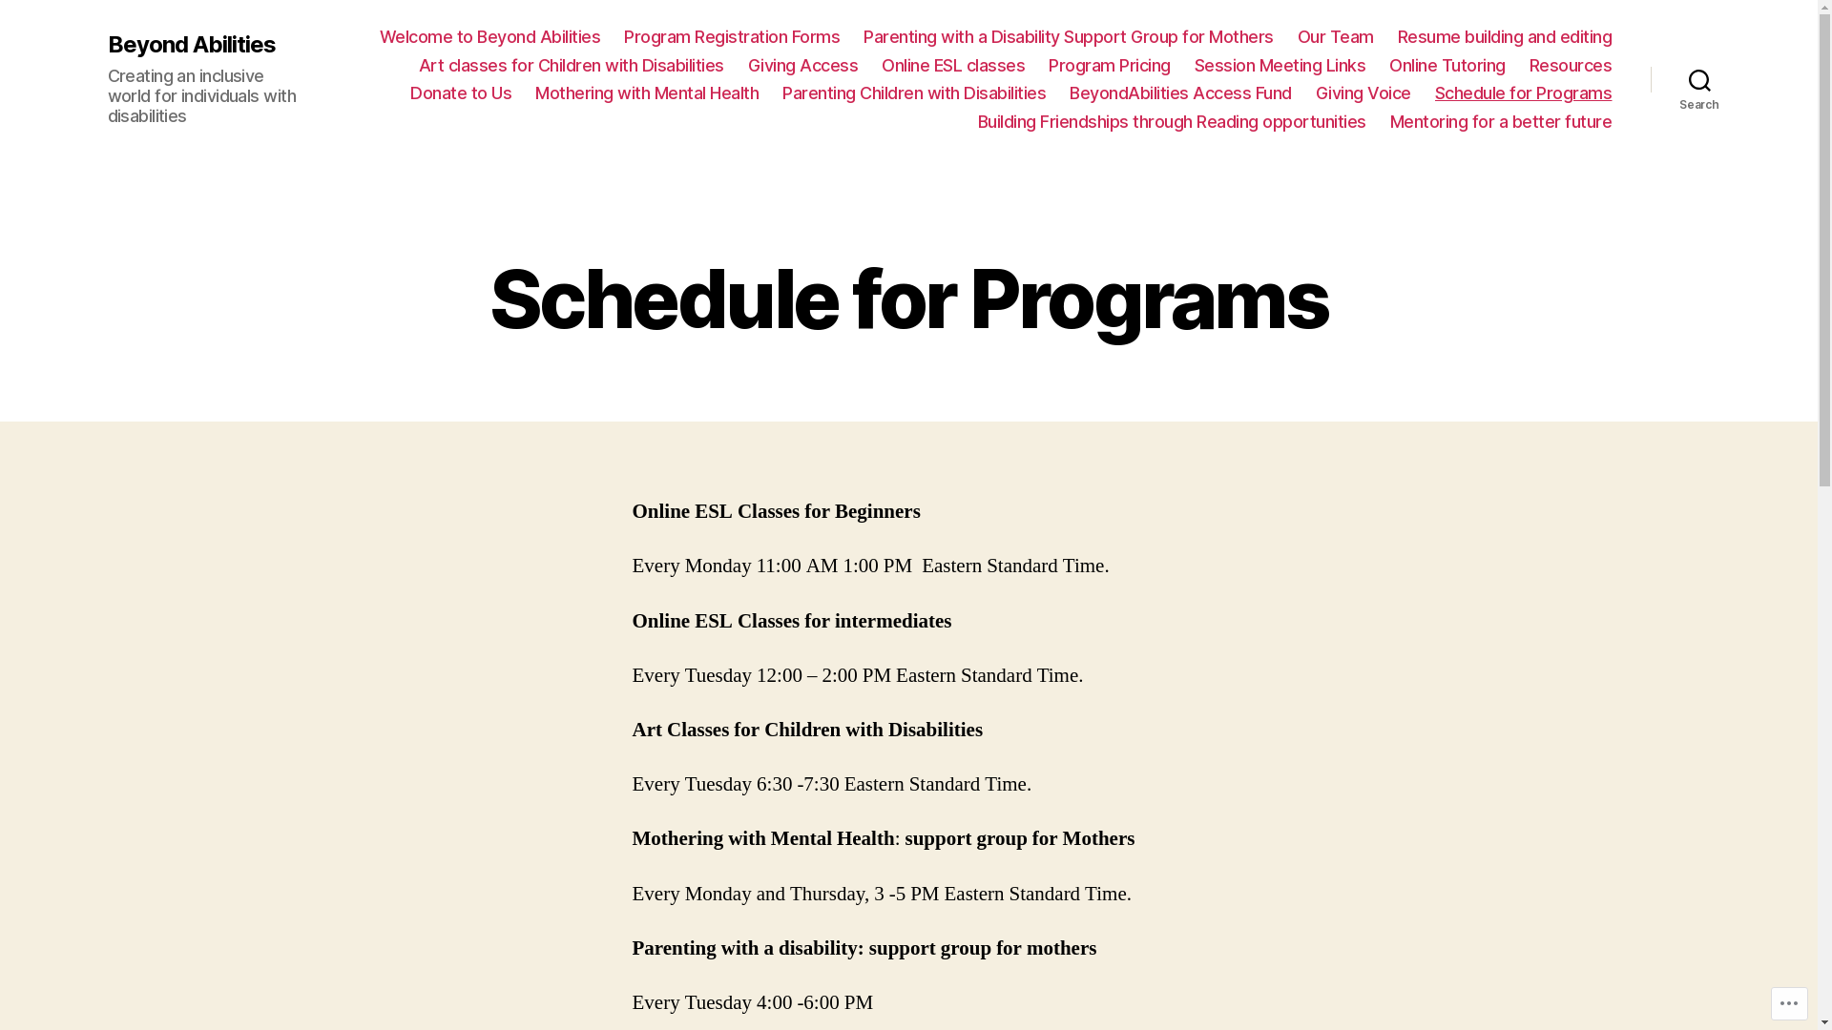 This screenshot has width=1832, height=1030. I want to click on Parenting with a Disability Support Group for Mothers, so click(1069, 37).